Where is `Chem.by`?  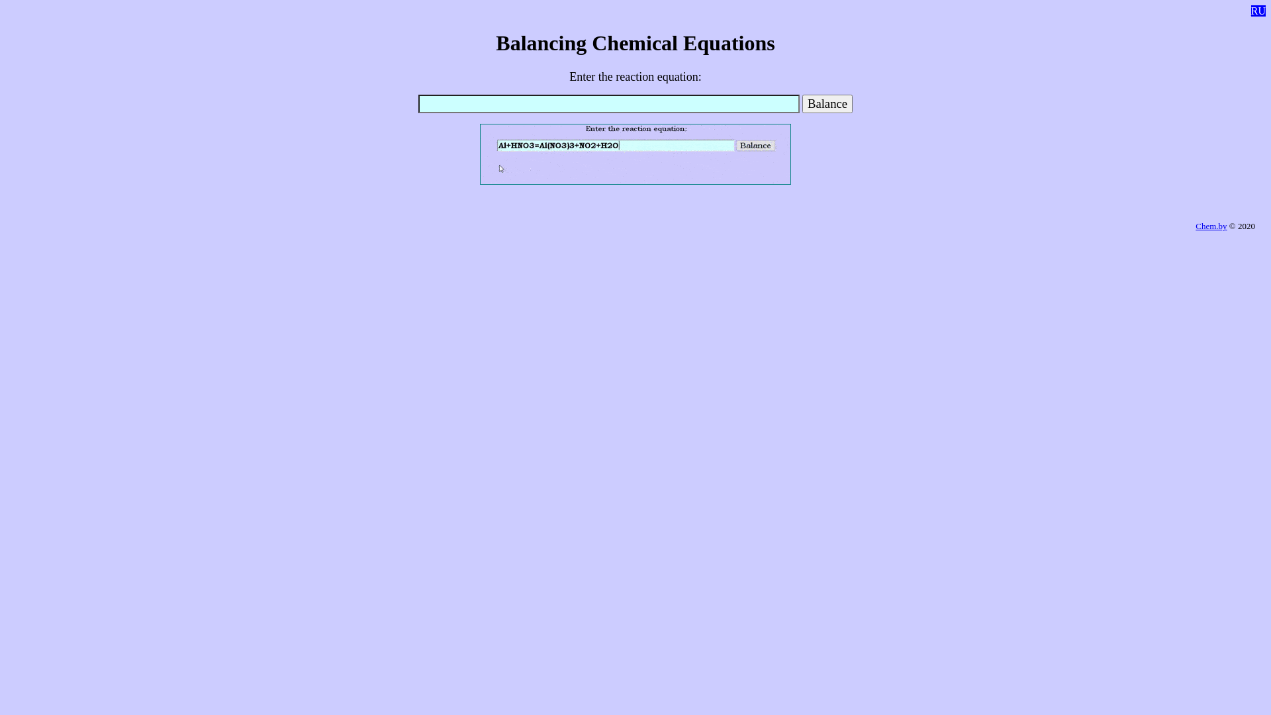 Chem.by is located at coordinates (1211, 226).